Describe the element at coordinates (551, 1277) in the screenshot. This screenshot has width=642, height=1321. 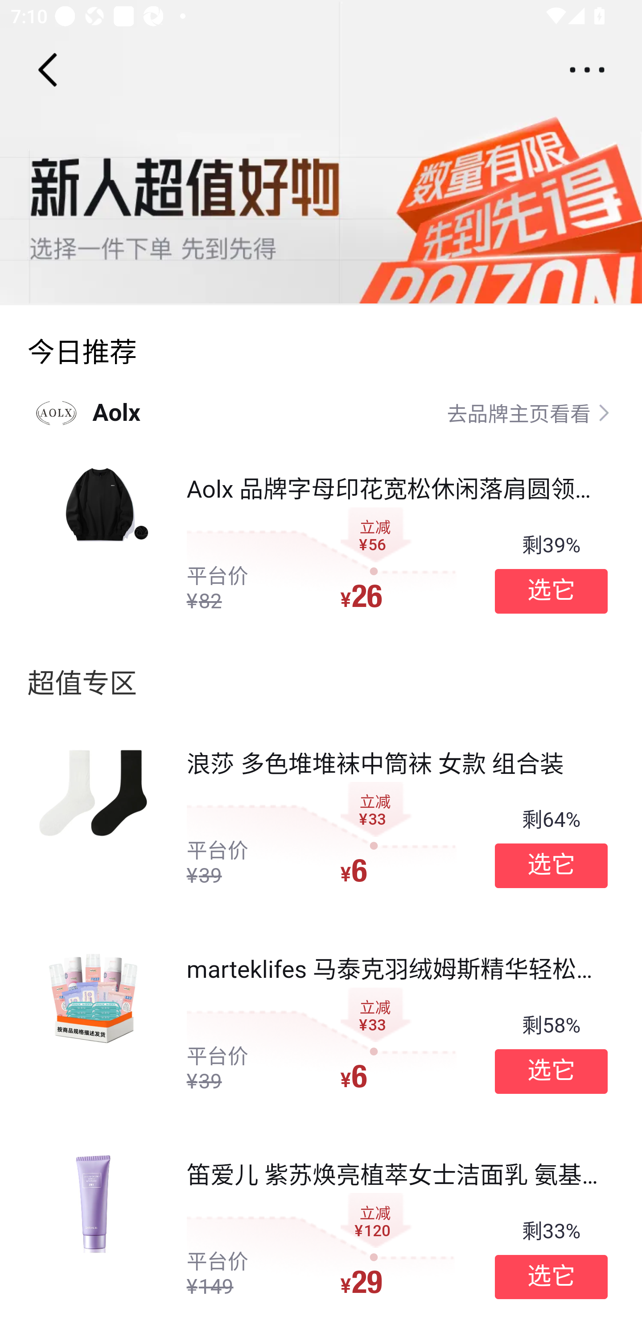
I see `选它` at that location.